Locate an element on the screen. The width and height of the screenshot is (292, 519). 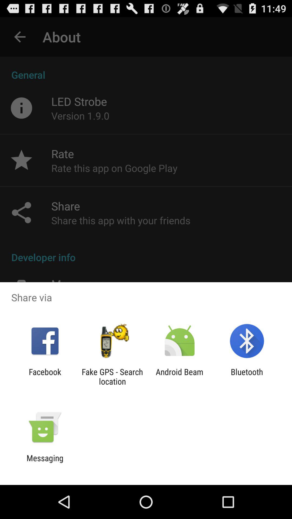
press the messaging icon is located at coordinates (45, 463).